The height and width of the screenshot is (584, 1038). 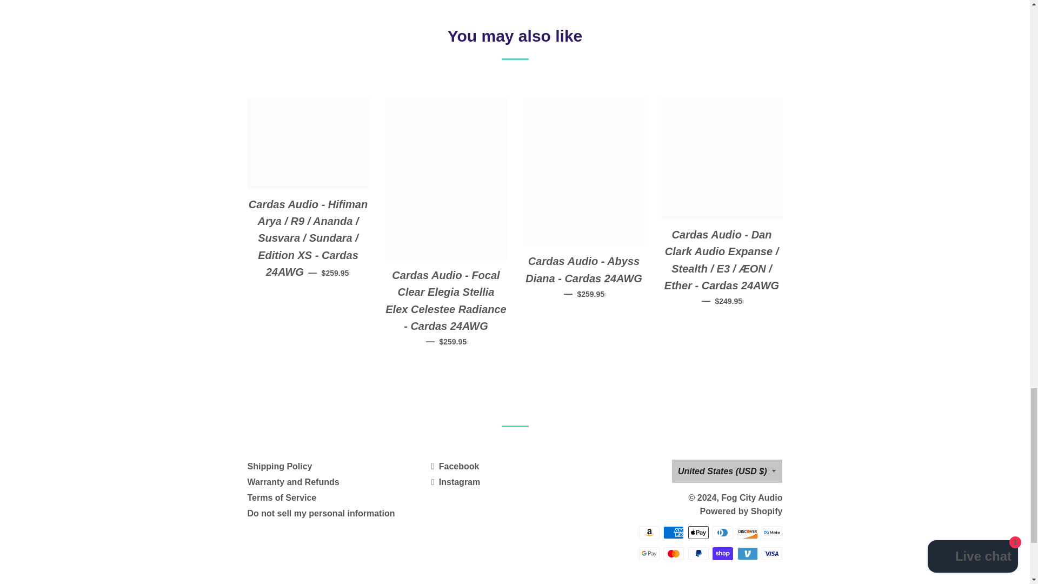 I want to click on American Express, so click(x=674, y=532).